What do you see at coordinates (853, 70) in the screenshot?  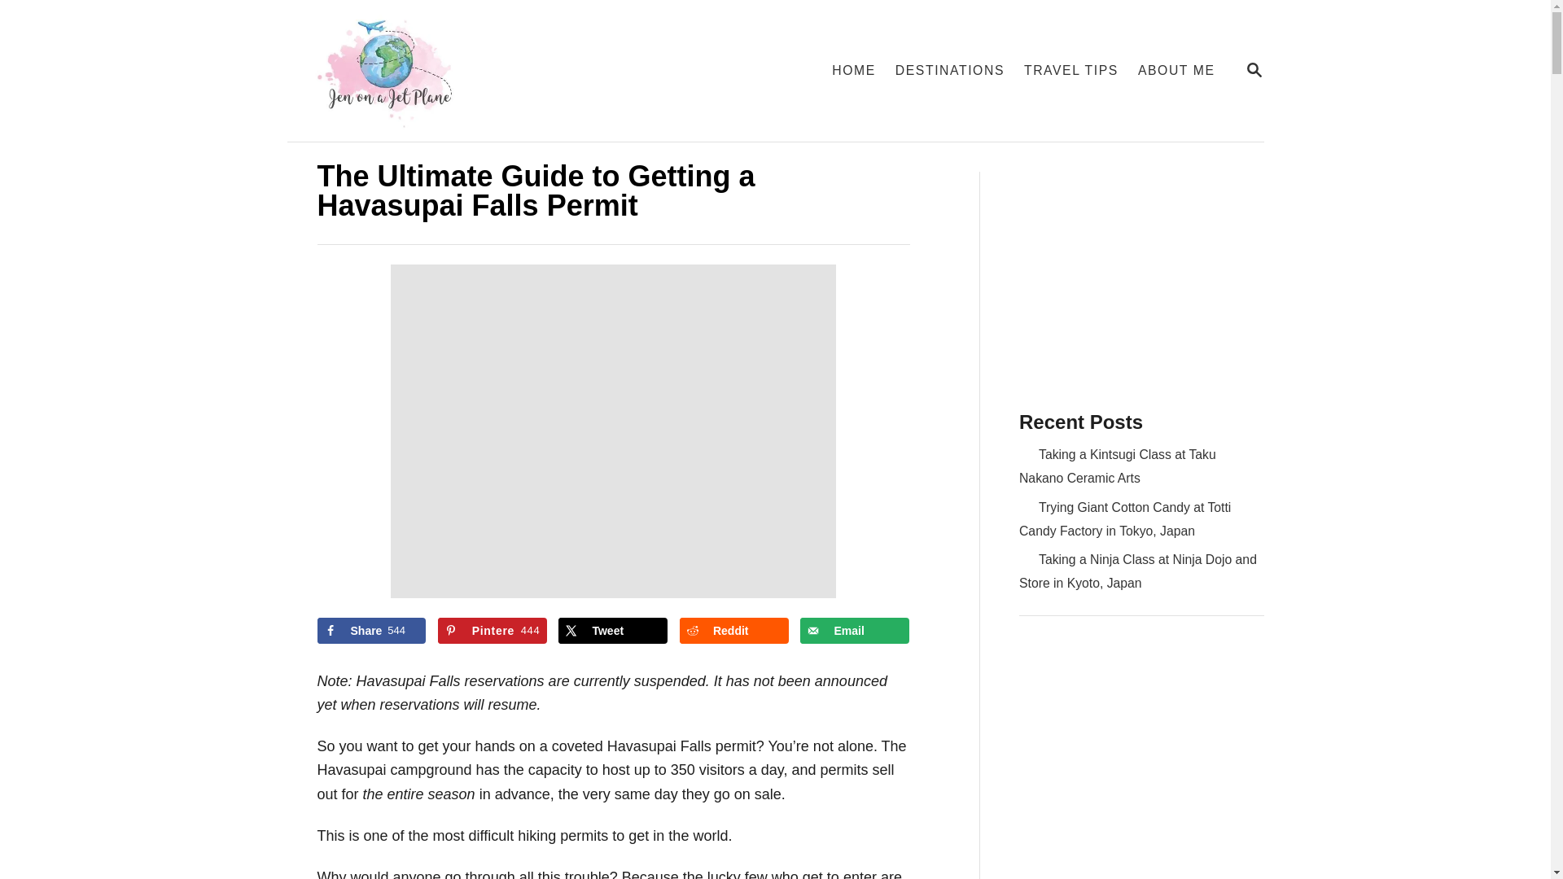 I see `HOME` at bounding box center [853, 70].